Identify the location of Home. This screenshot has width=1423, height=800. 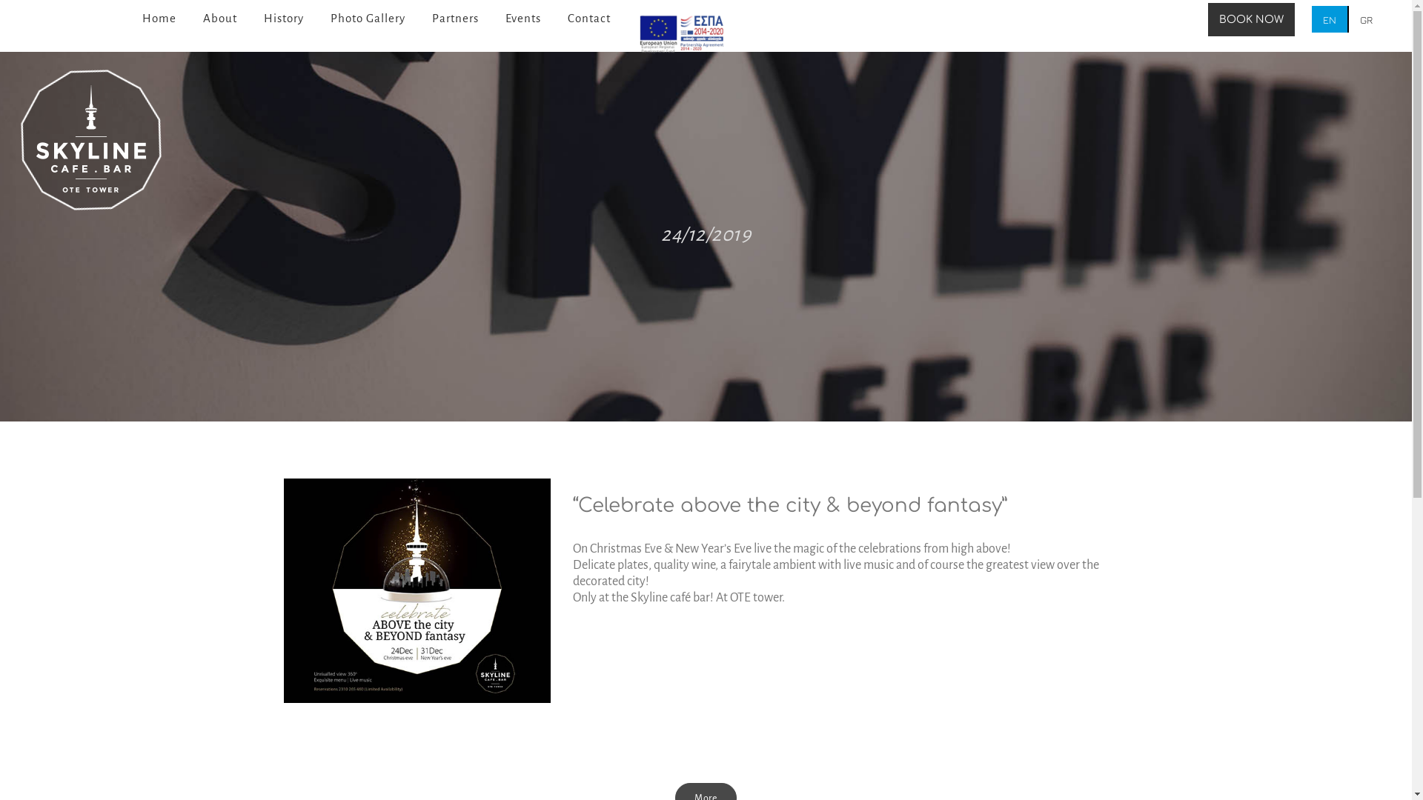
(159, 19).